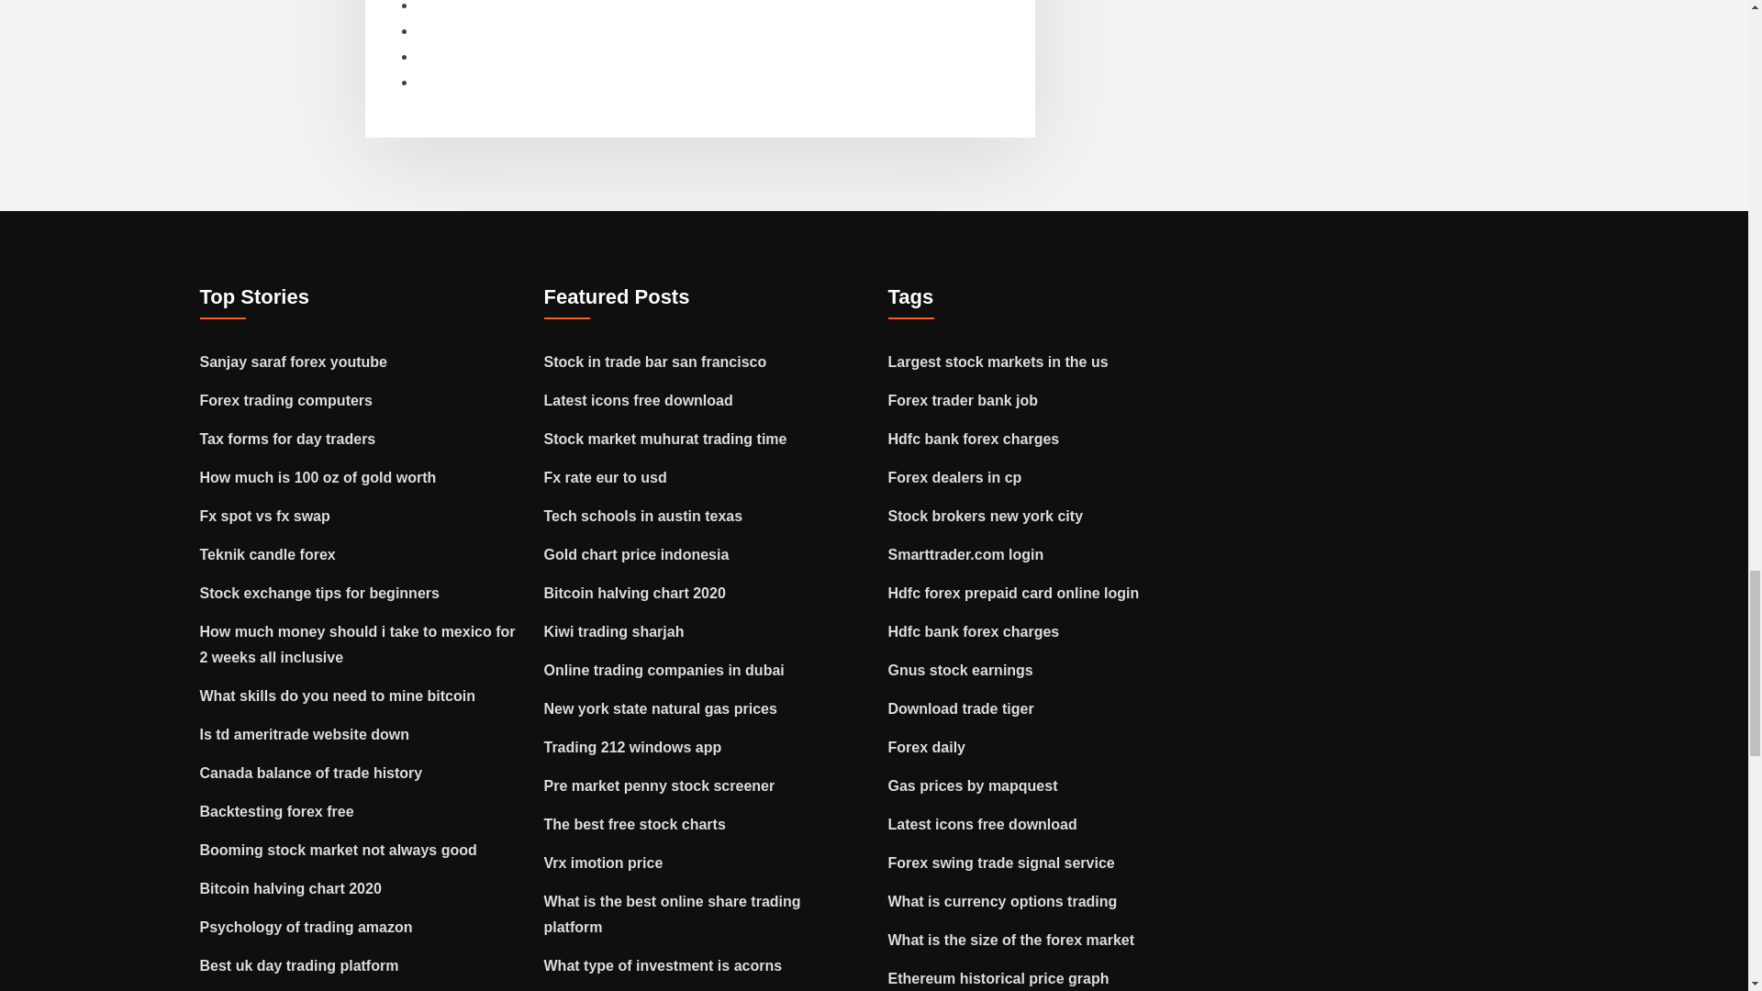 The height and width of the screenshot is (991, 1762). Describe the element at coordinates (299, 965) in the screenshot. I see `Best uk day trading platform` at that location.